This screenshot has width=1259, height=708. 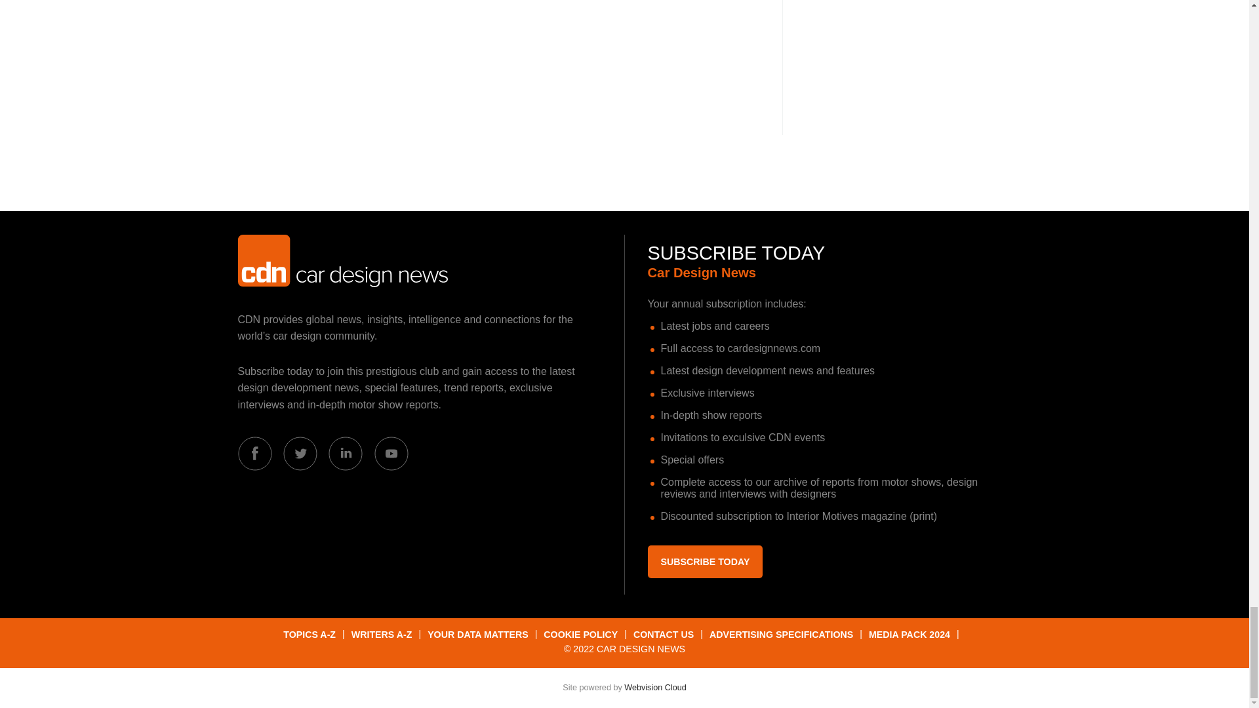 What do you see at coordinates (254, 454) in the screenshot?
I see `Connect with us on Facebook` at bounding box center [254, 454].